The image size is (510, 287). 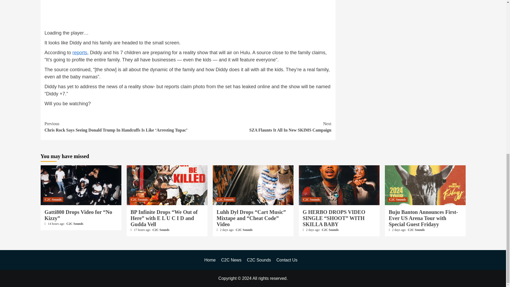 I want to click on C2C Sounds, so click(x=75, y=223).